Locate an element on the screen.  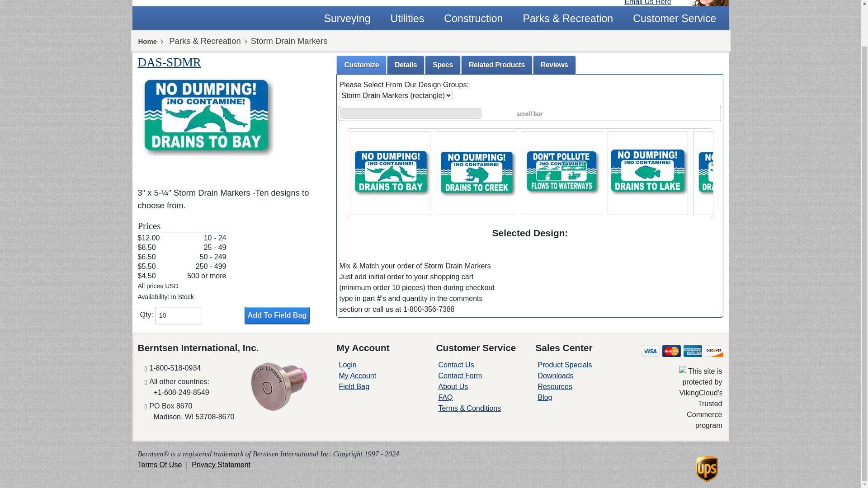
DASNDC - No Dumping Drains to Creek is located at coordinates (476, 171).